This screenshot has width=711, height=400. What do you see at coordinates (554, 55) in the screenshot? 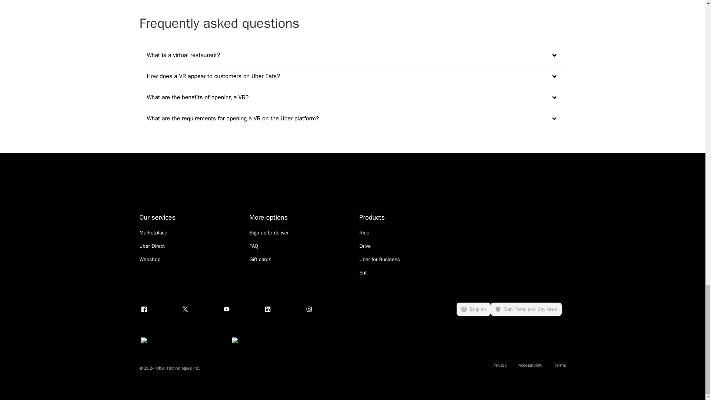
I see `Down Small` at bounding box center [554, 55].